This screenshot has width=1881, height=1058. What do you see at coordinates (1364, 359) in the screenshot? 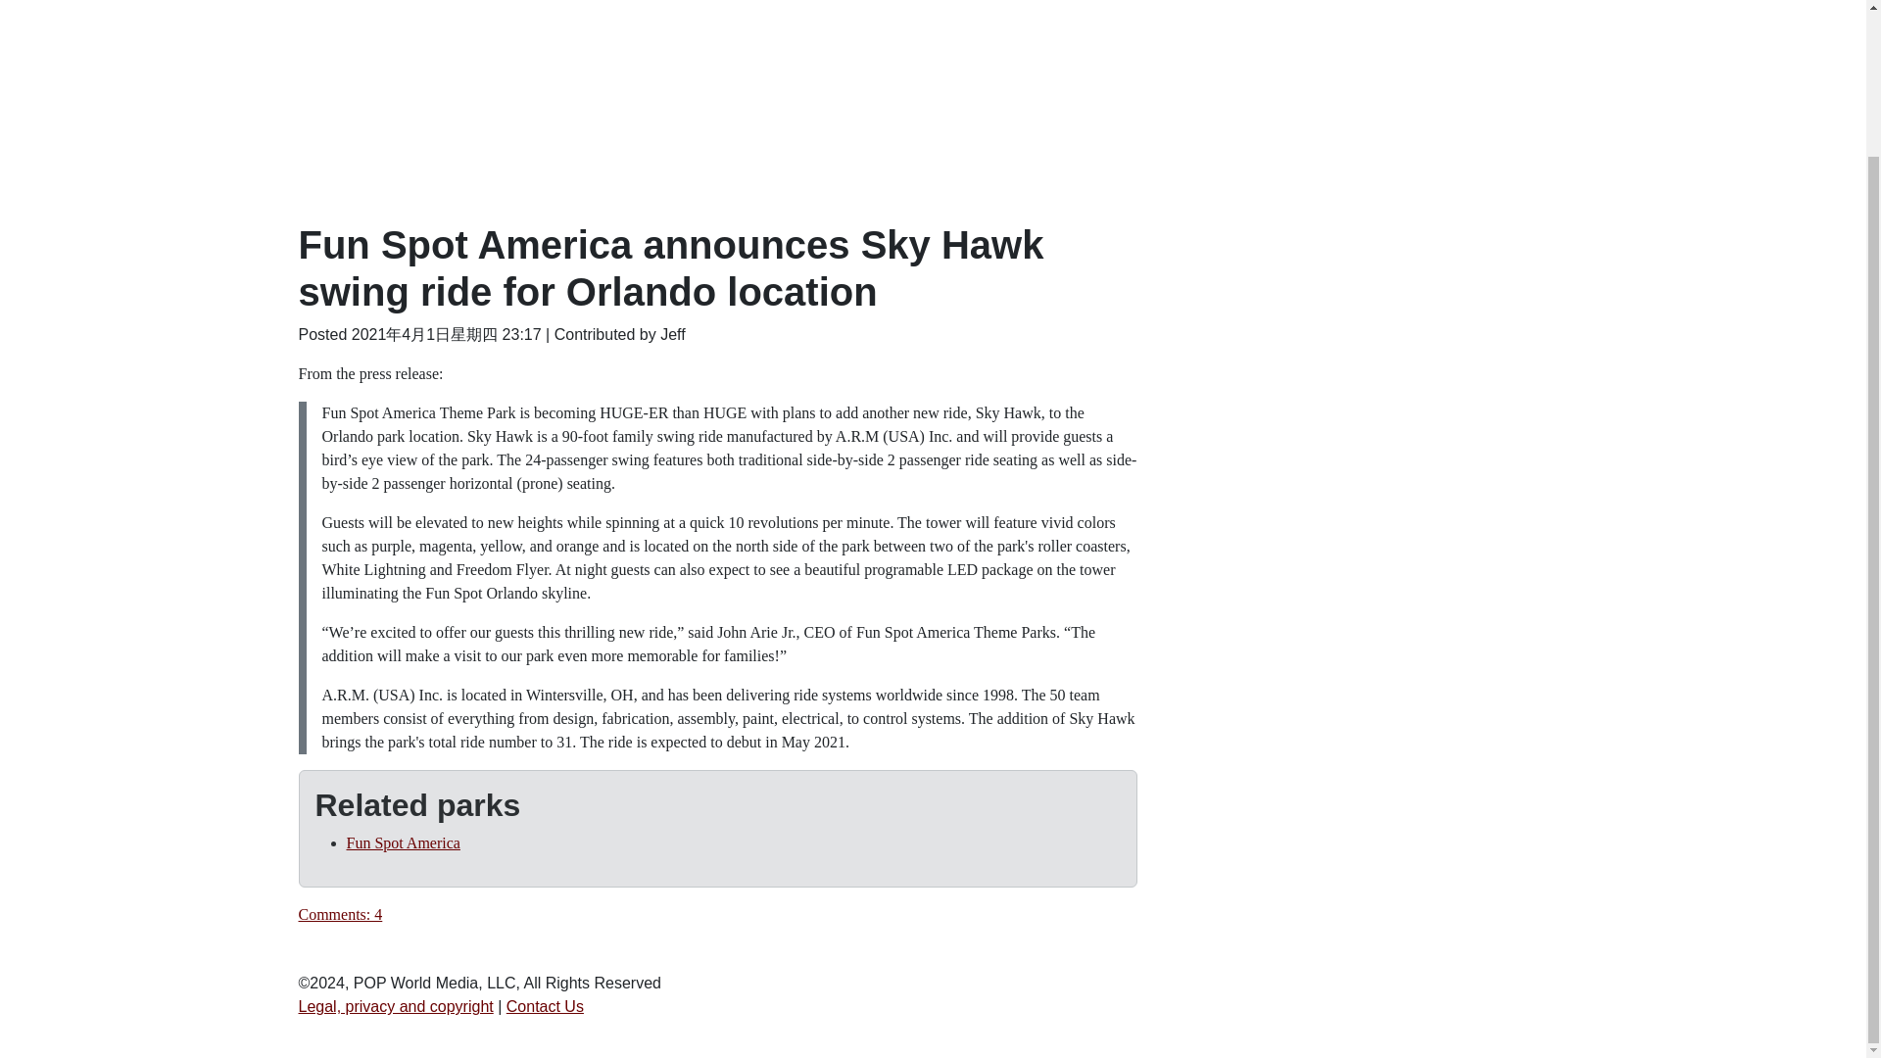
I see `Advertisement` at bounding box center [1364, 359].